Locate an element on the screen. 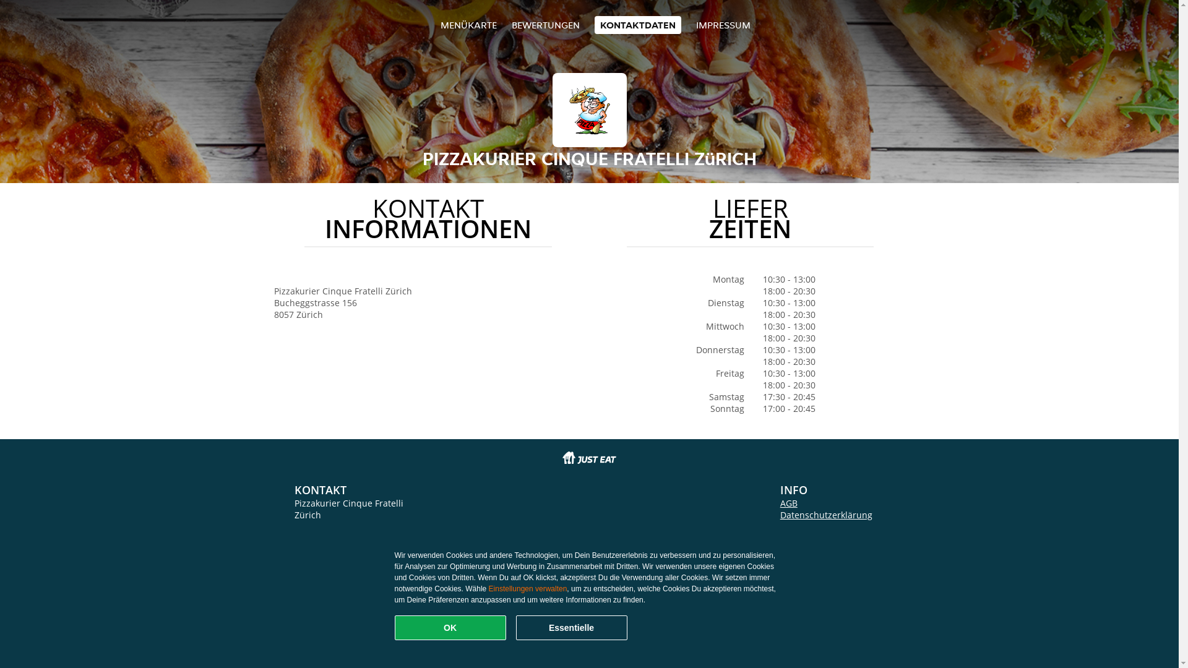 The width and height of the screenshot is (1188, 668). BEWERTUNGEN is located at coordinates (546, 25).